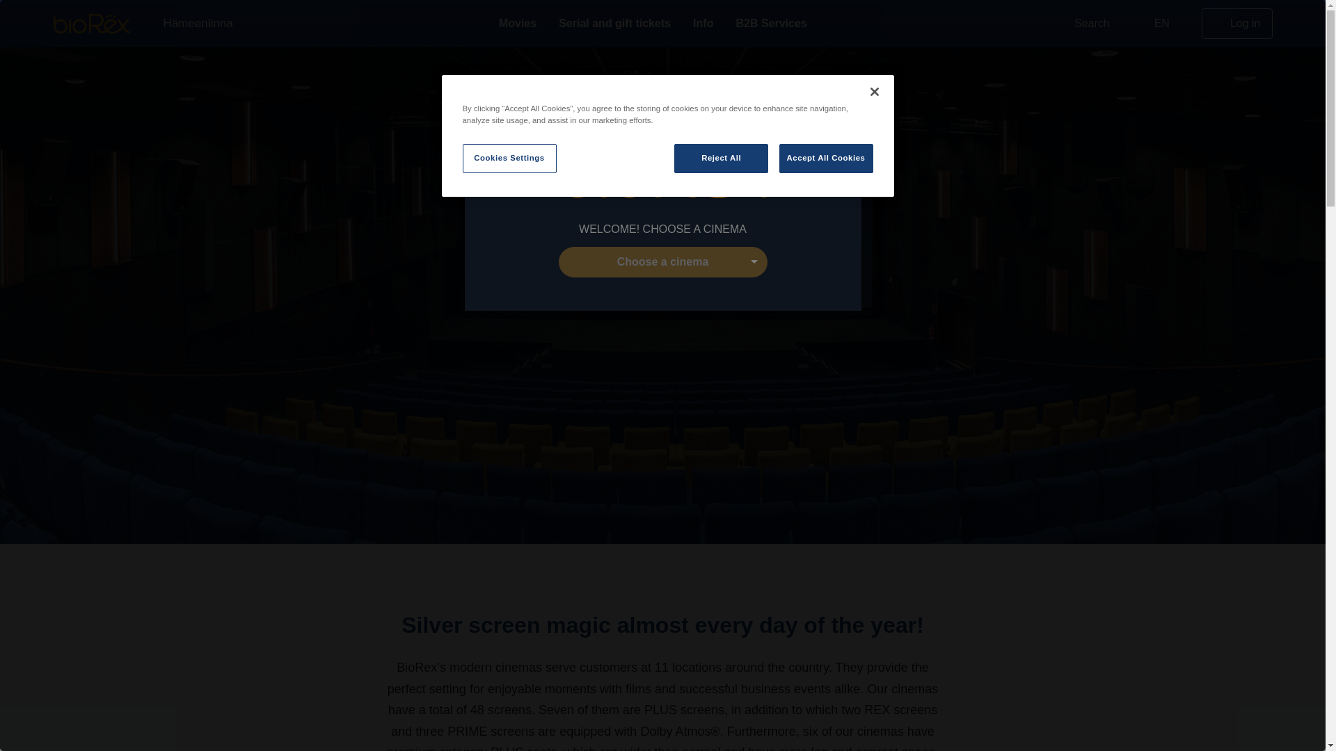  What do you see at coordinates (771, 24) in the screenshot?
I see `B2B Services` at bounding box center [771, 24].